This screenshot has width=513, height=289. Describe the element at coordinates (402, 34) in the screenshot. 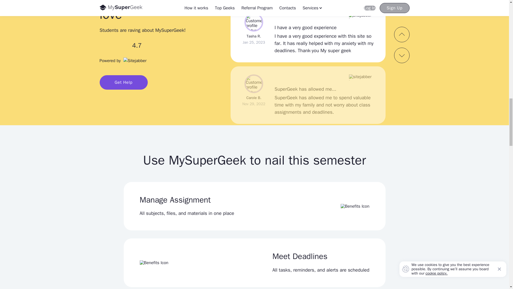

I see `prev` at that location.